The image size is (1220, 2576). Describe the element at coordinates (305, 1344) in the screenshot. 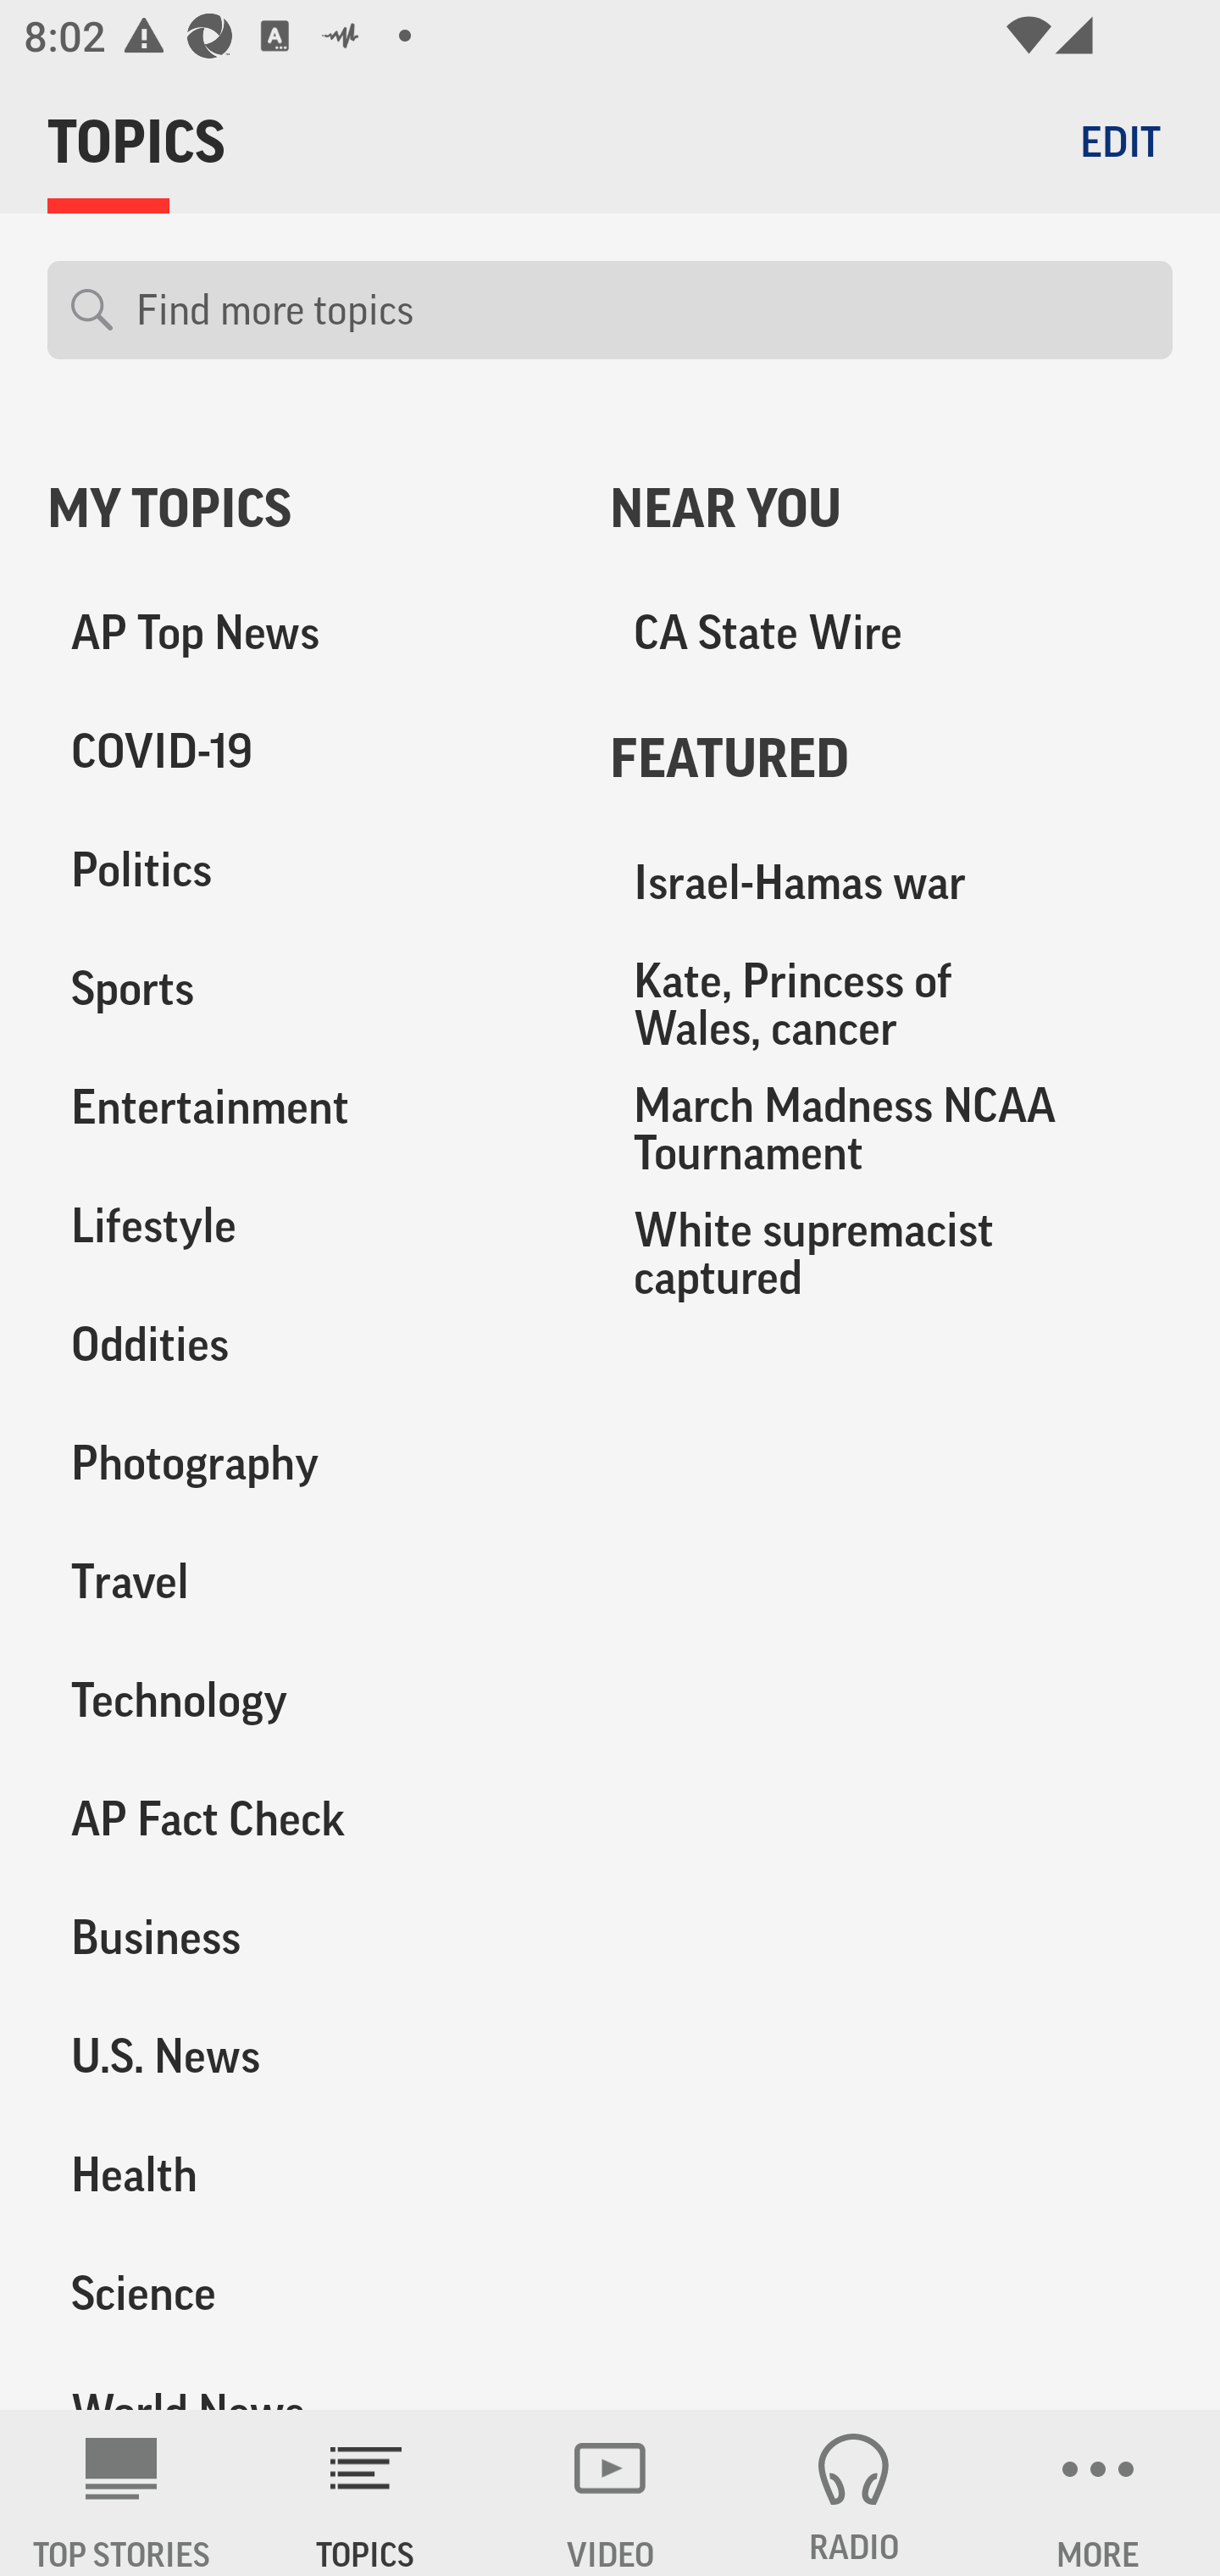

I see `Oddities` at that location.